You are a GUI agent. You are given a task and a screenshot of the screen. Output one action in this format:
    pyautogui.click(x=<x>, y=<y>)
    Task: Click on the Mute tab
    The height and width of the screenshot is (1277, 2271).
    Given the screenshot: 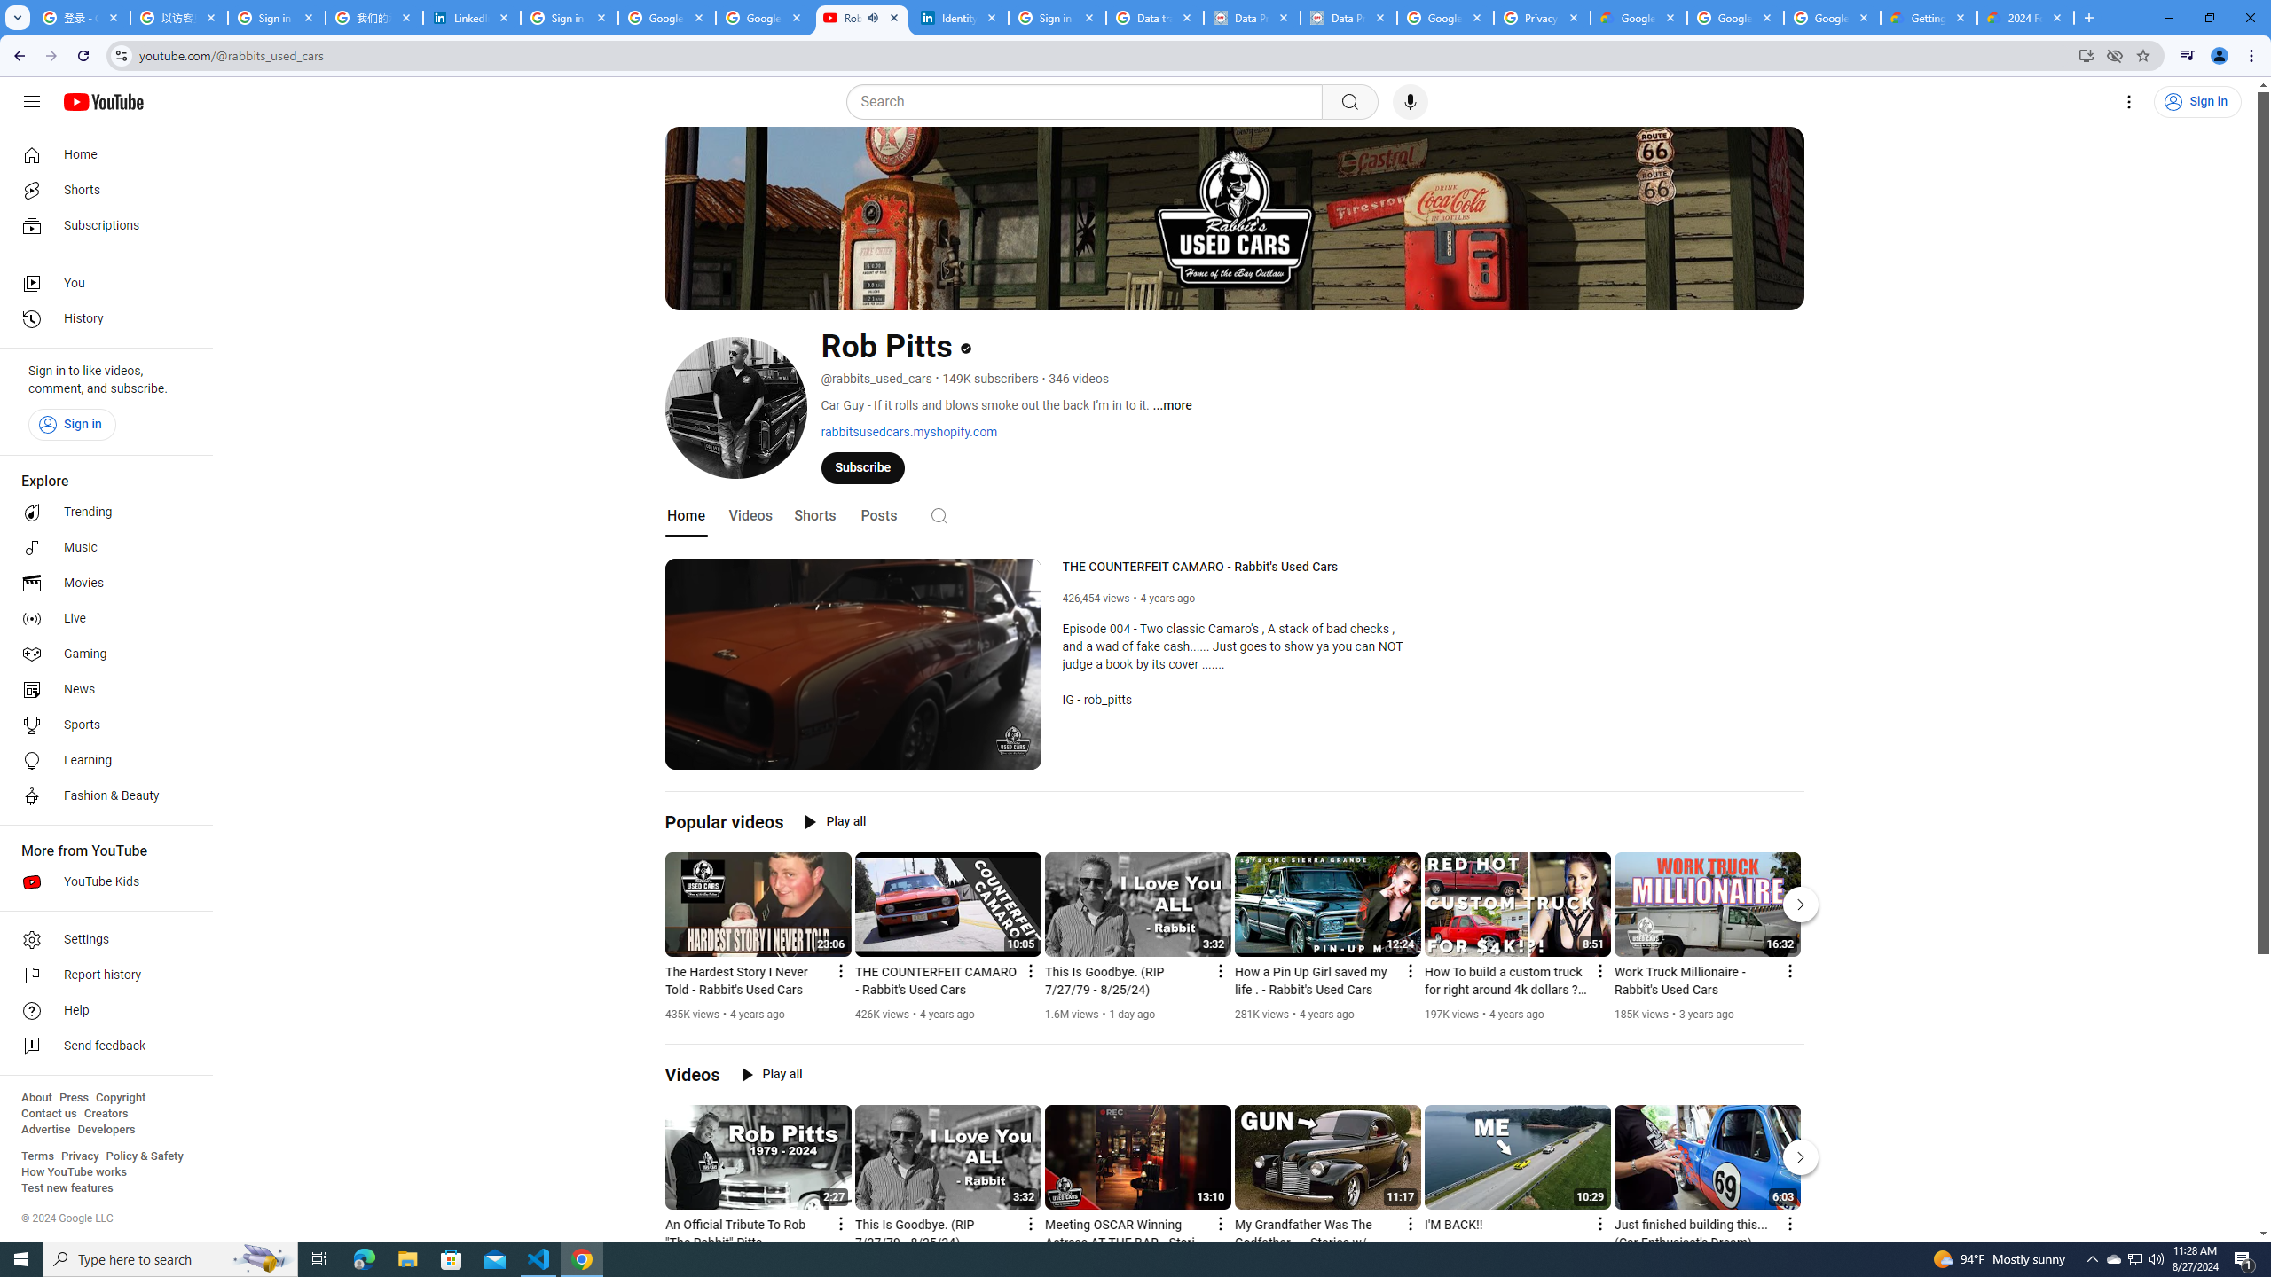 What is the action you would take?
    pyautogui.click(x=873, y=17)
    